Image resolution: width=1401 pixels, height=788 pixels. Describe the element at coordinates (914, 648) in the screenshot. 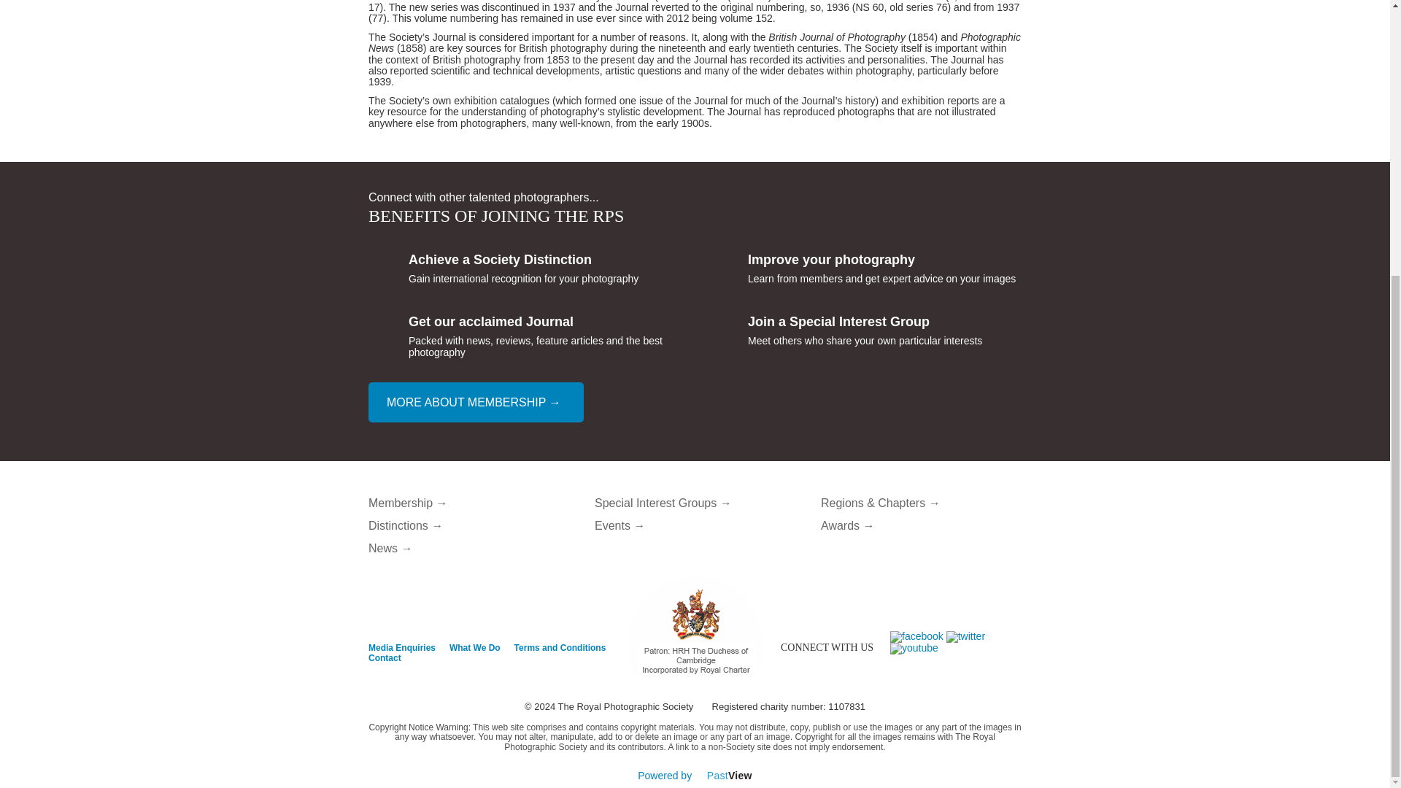

I see `Connect with us` at that location.